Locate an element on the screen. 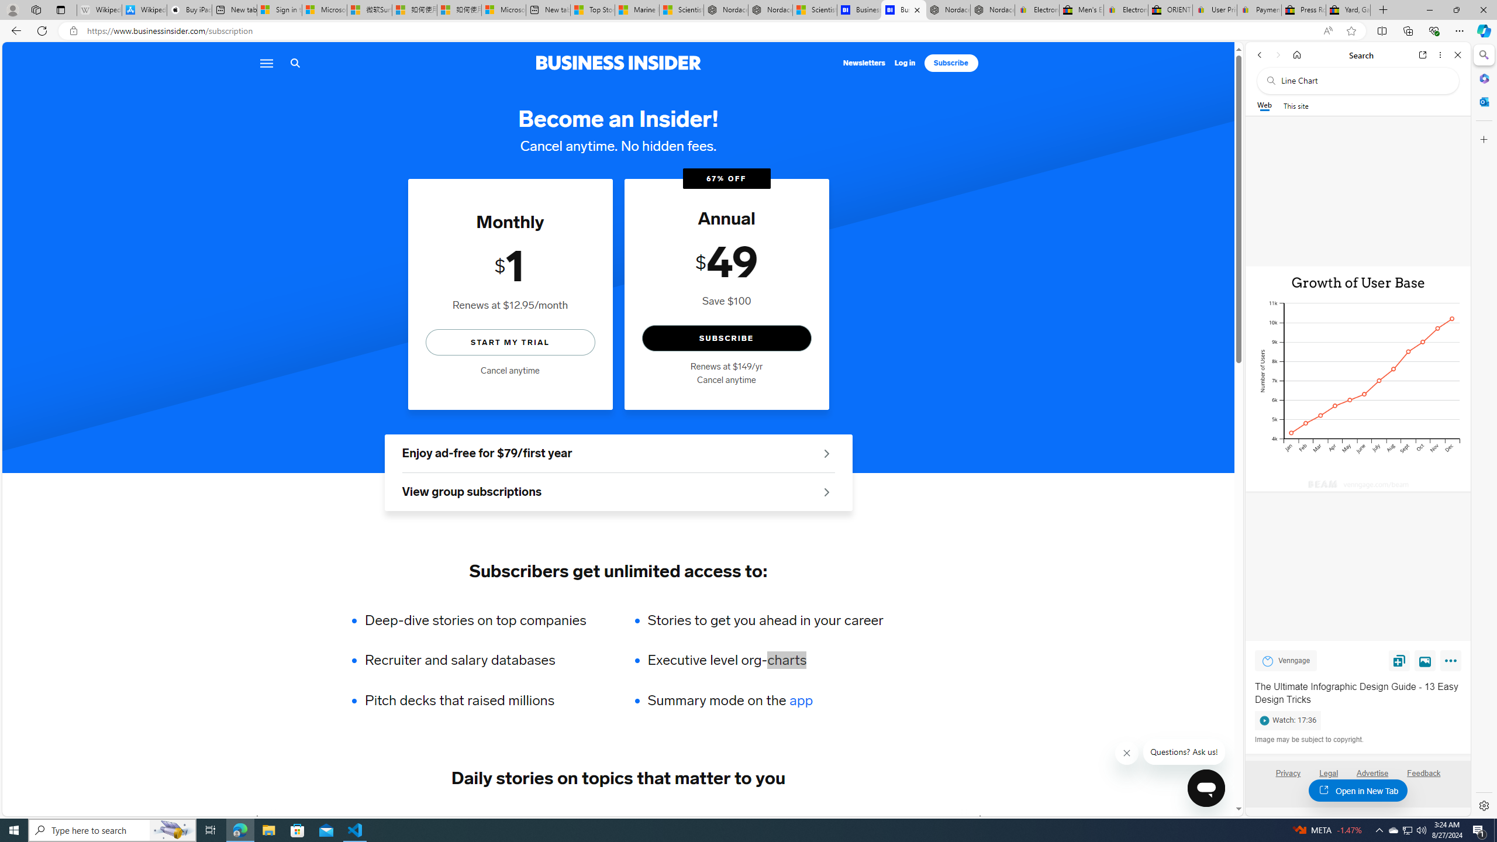 The image size is (1497, 842). View group subscriptions See group offers is located at coordinates (618, 492).